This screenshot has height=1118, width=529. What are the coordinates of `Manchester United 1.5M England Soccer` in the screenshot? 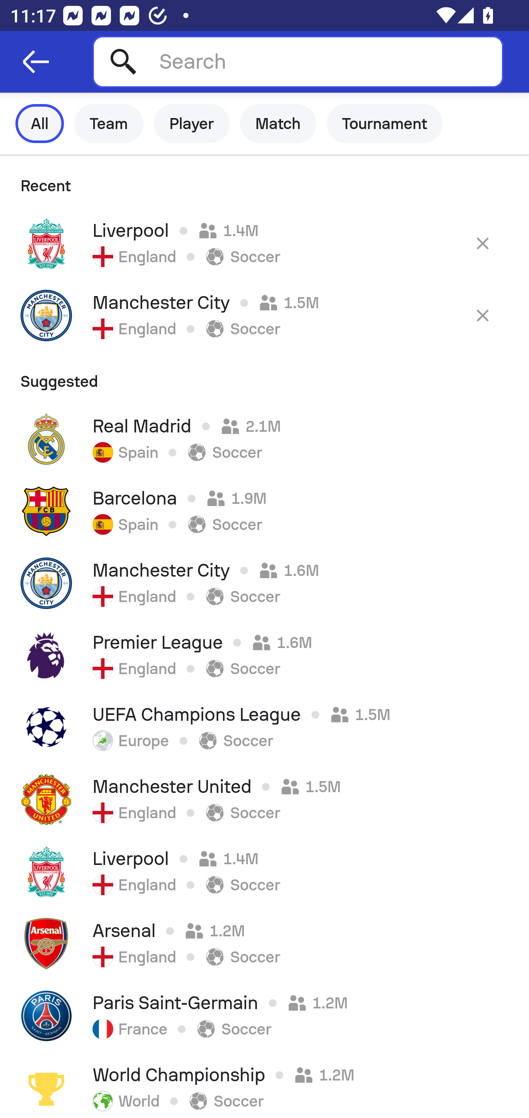 It's located at (264, 799).